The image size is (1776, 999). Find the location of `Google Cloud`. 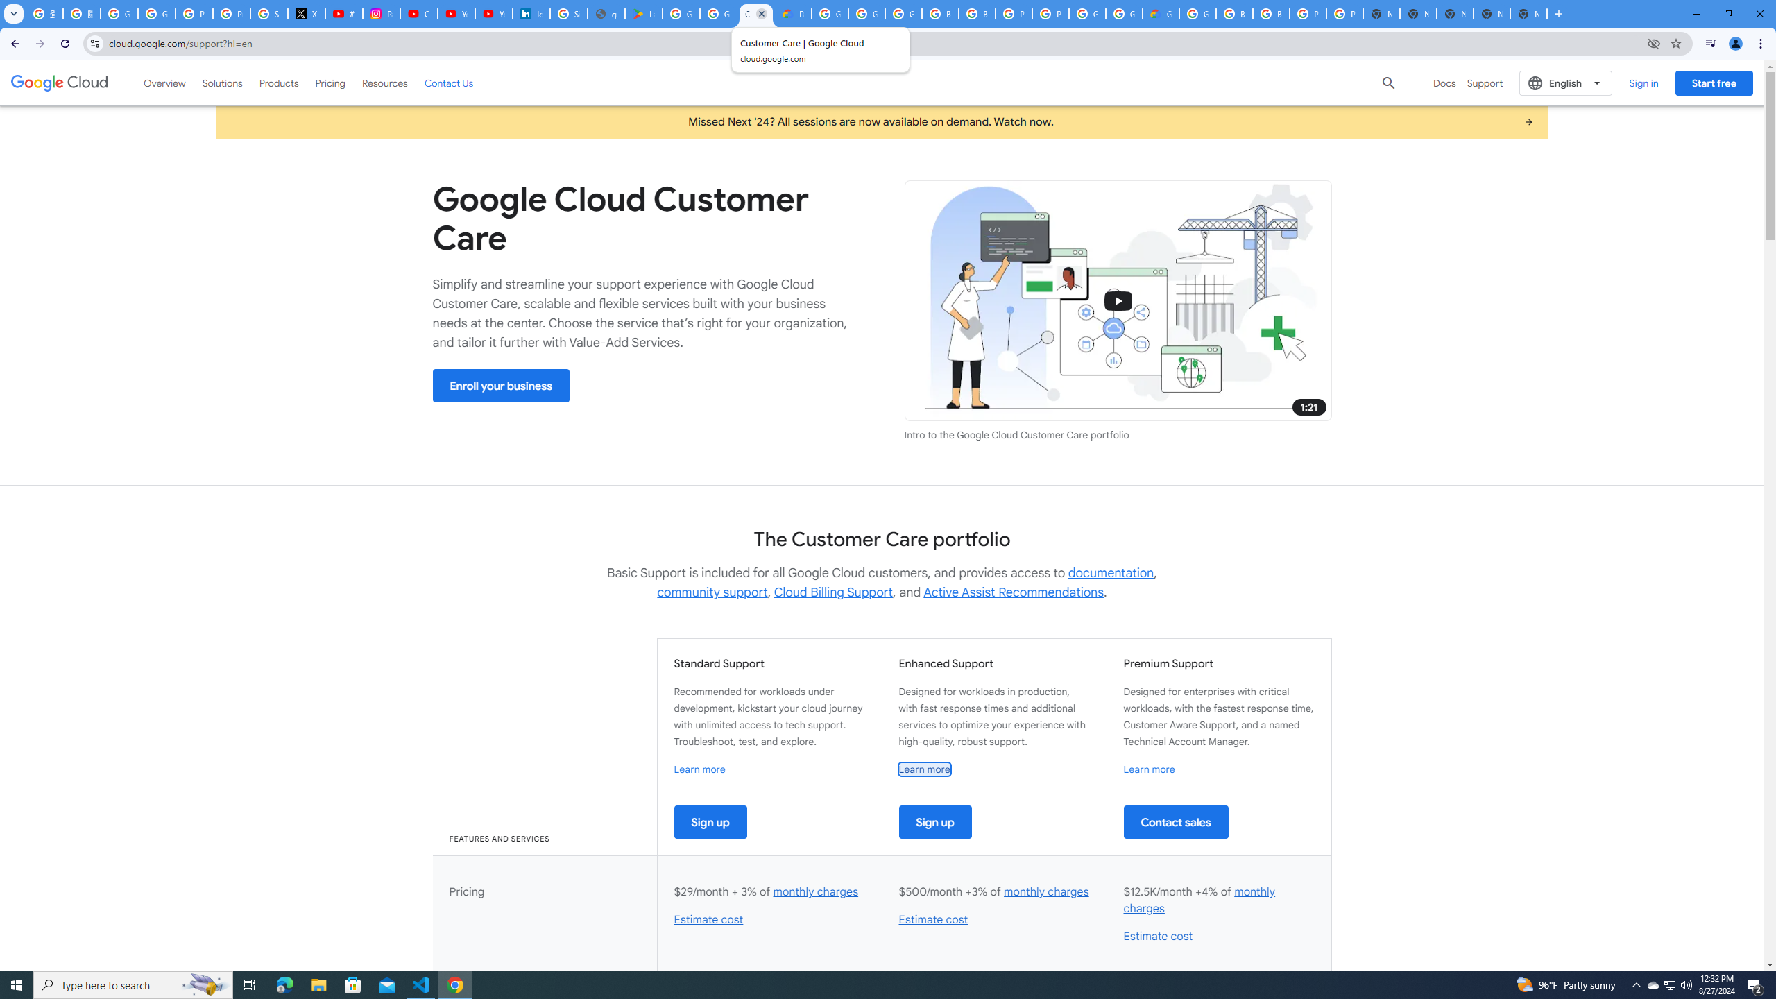

Google Cloud is located at coordinates (60, 83).